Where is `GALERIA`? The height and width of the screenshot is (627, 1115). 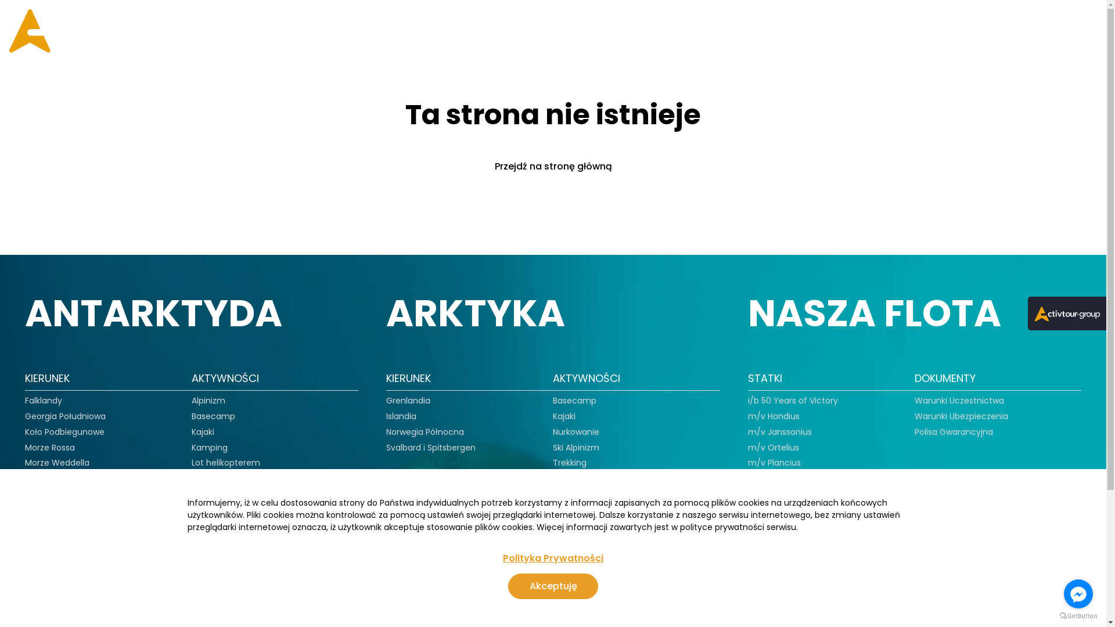 GALERIA is located at coordinates (840, 31).